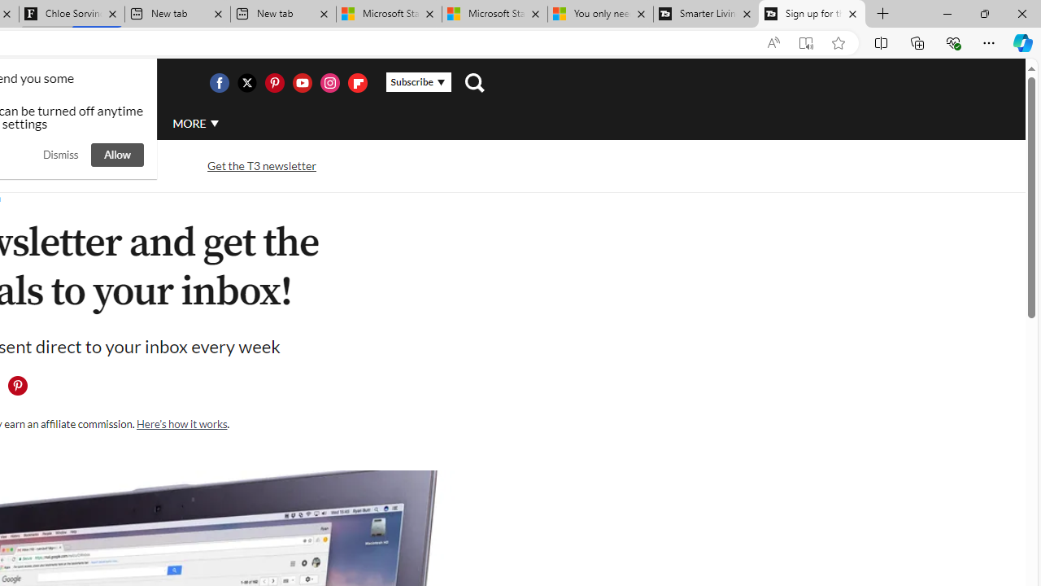 This screenshot has width=1041, height=586. Describe the element at coordinates (474, 83) in the screenshot. I see `Class: navigation__search` at that location.